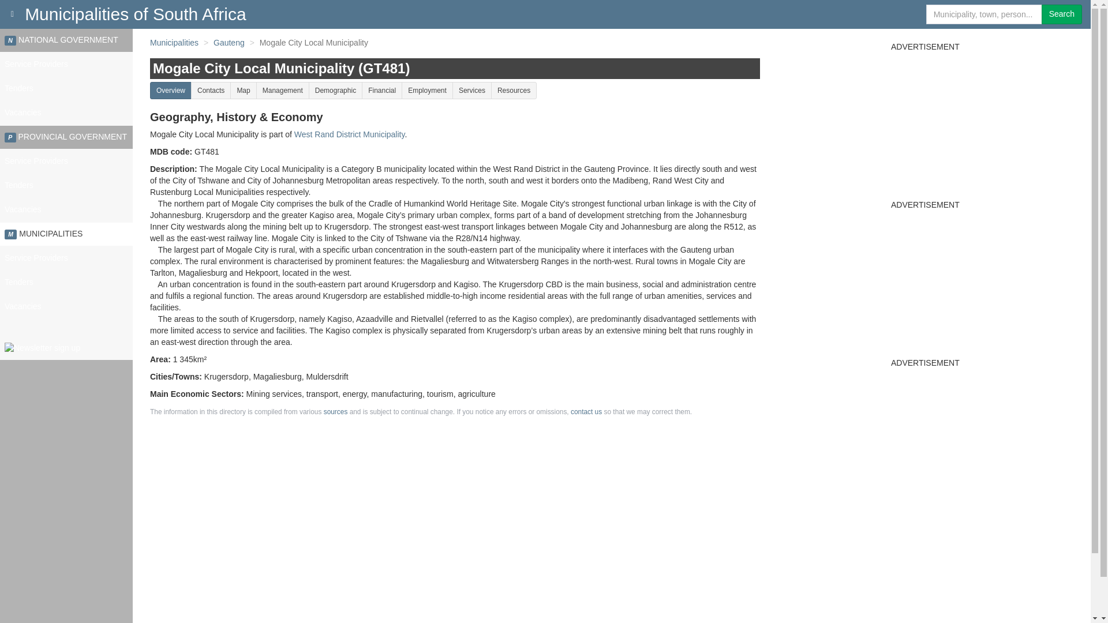  I want to click on Service Providers, so click(66, 64).